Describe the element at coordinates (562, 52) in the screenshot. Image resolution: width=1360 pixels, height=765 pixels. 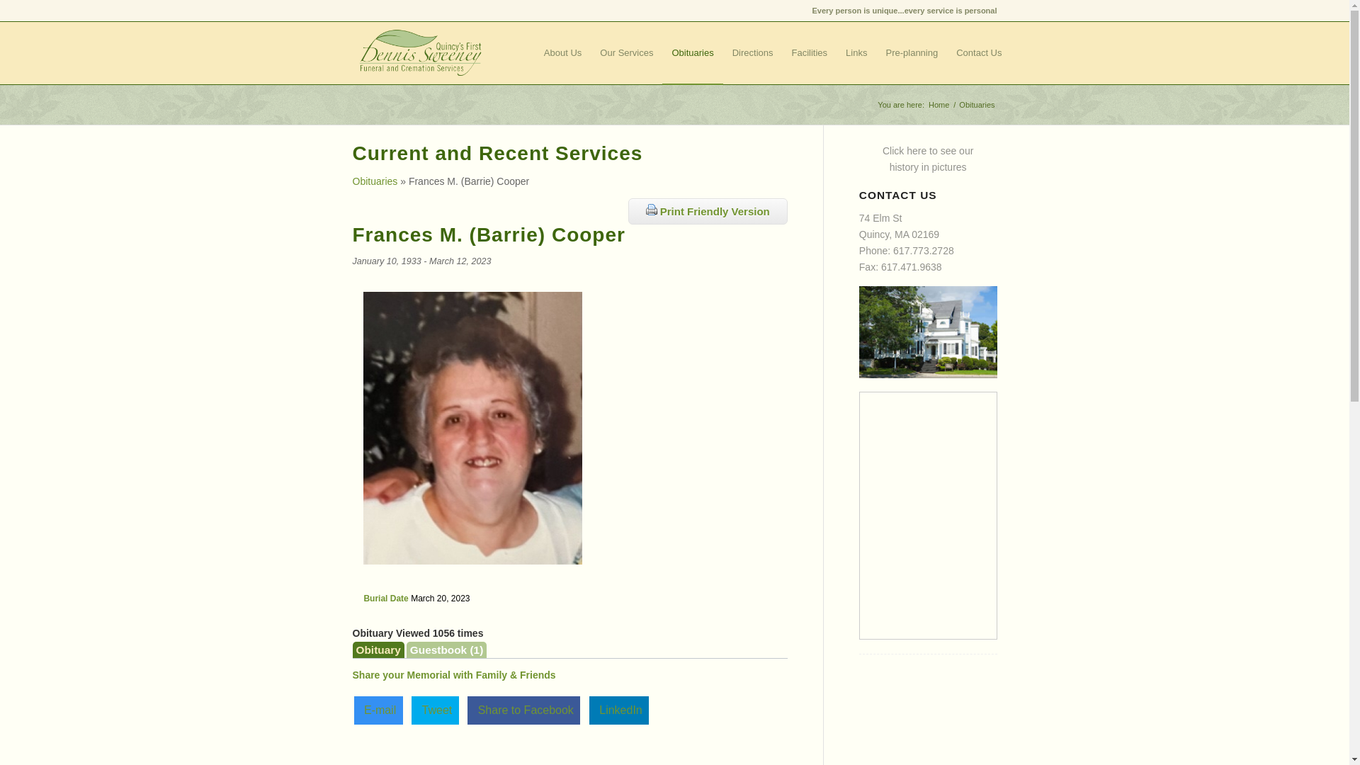
I see `About Us` at that location.